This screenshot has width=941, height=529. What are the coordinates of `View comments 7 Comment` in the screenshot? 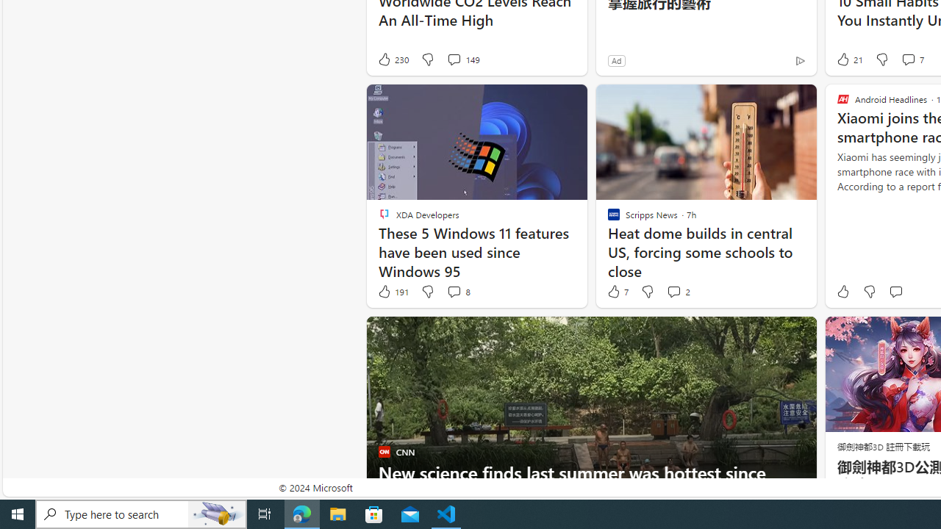 It's located at (907, 59).